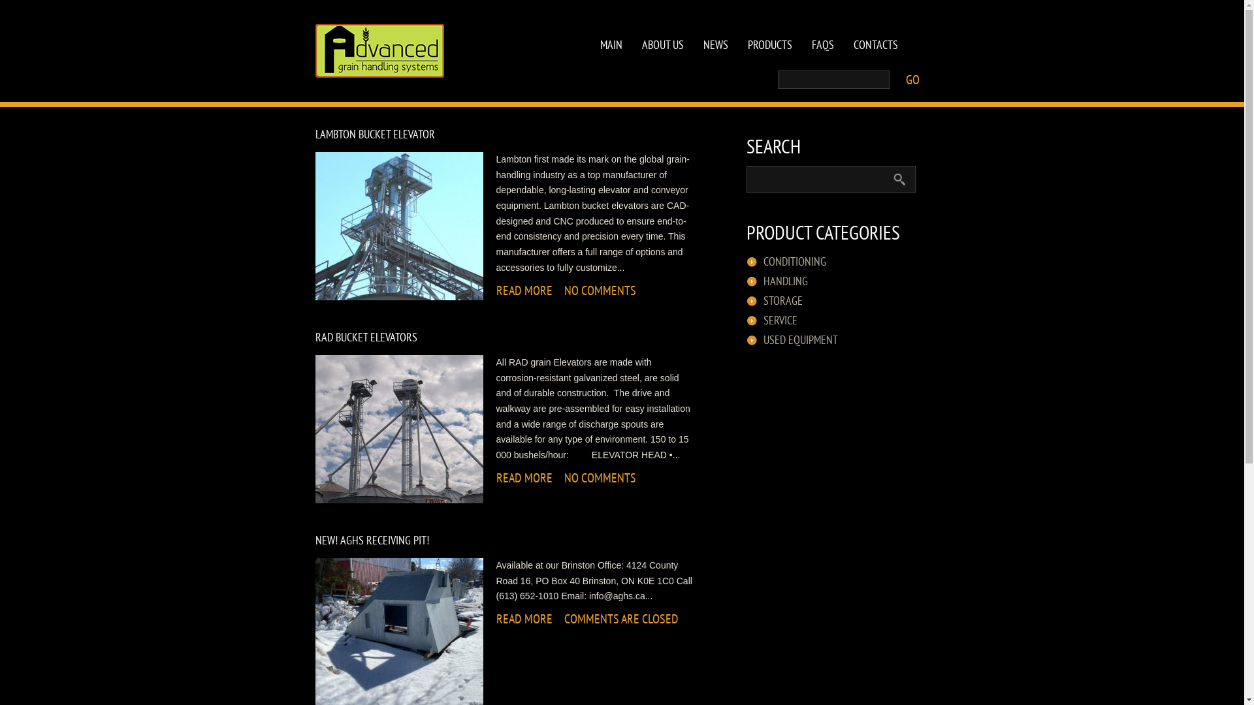 This screenshot has height=705, width=1254. I want to click on READ MORE, so click(524, 478).